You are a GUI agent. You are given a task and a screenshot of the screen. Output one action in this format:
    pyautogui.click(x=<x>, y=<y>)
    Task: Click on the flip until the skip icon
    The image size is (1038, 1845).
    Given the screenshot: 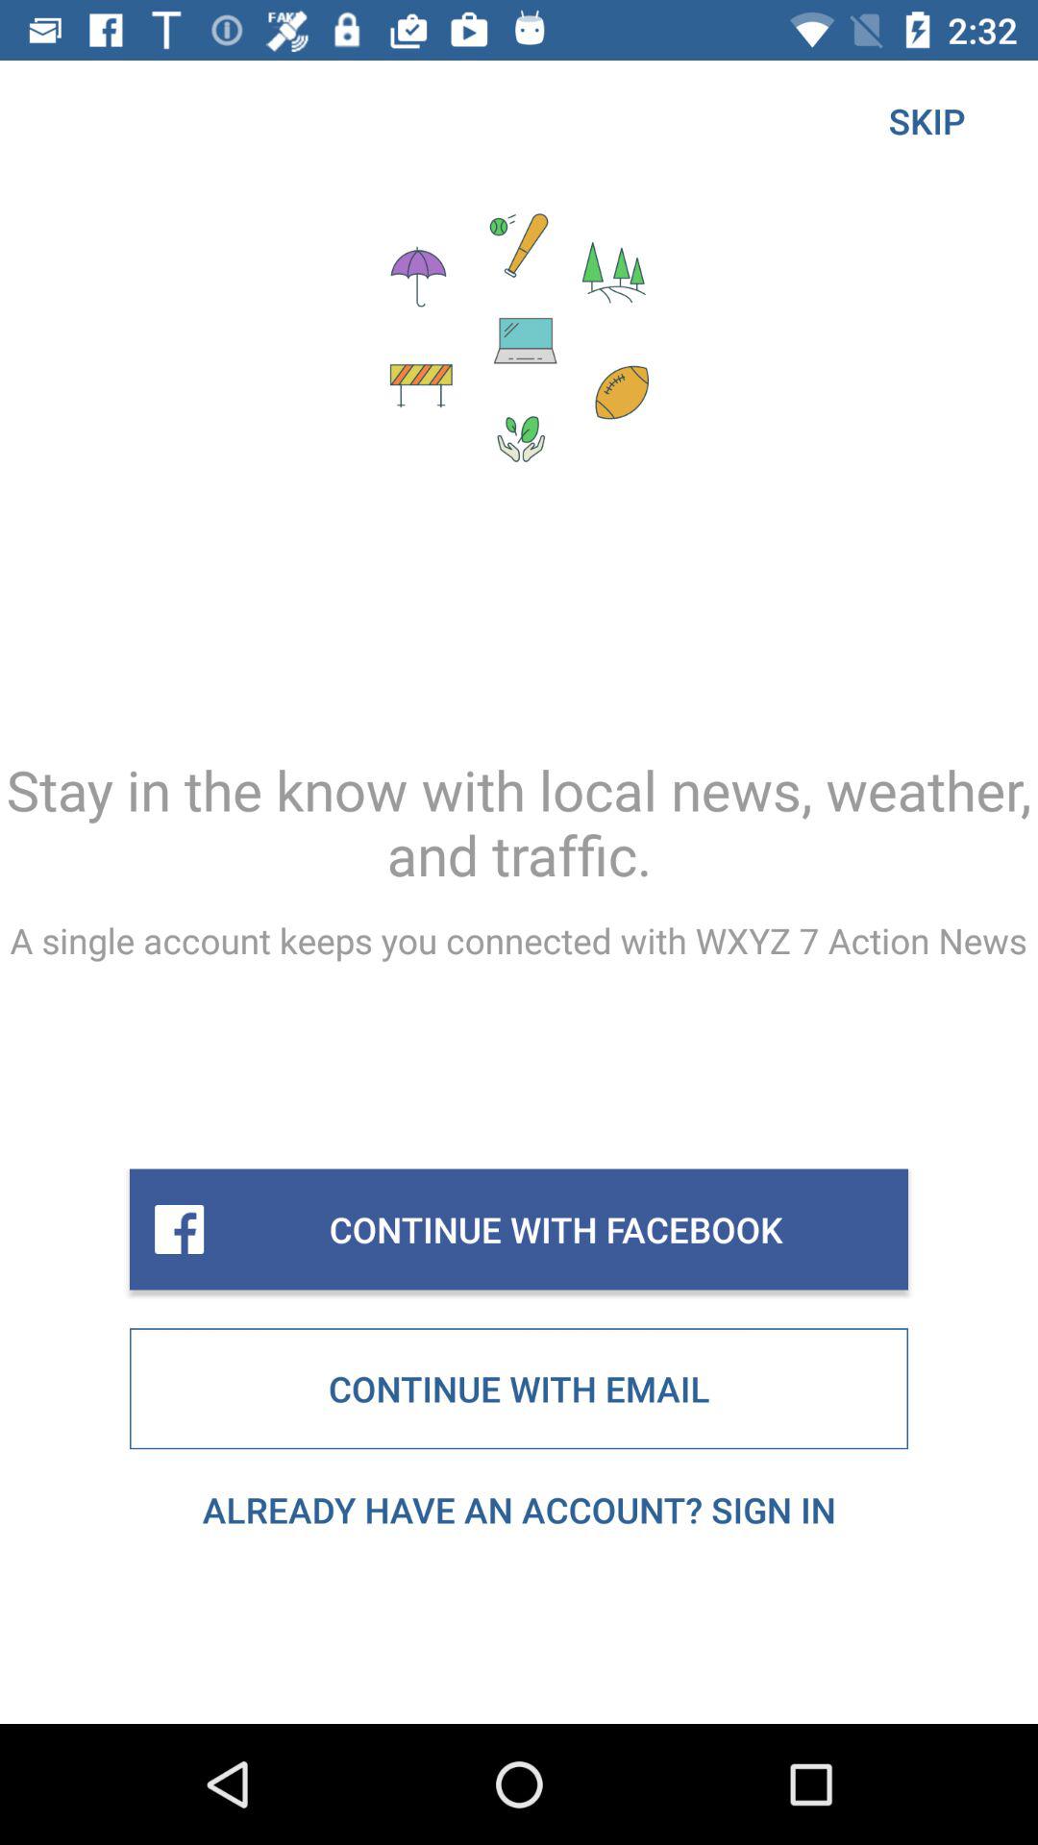 What is the action you would take?
    pyautogui.click(x=927, y=121)
    